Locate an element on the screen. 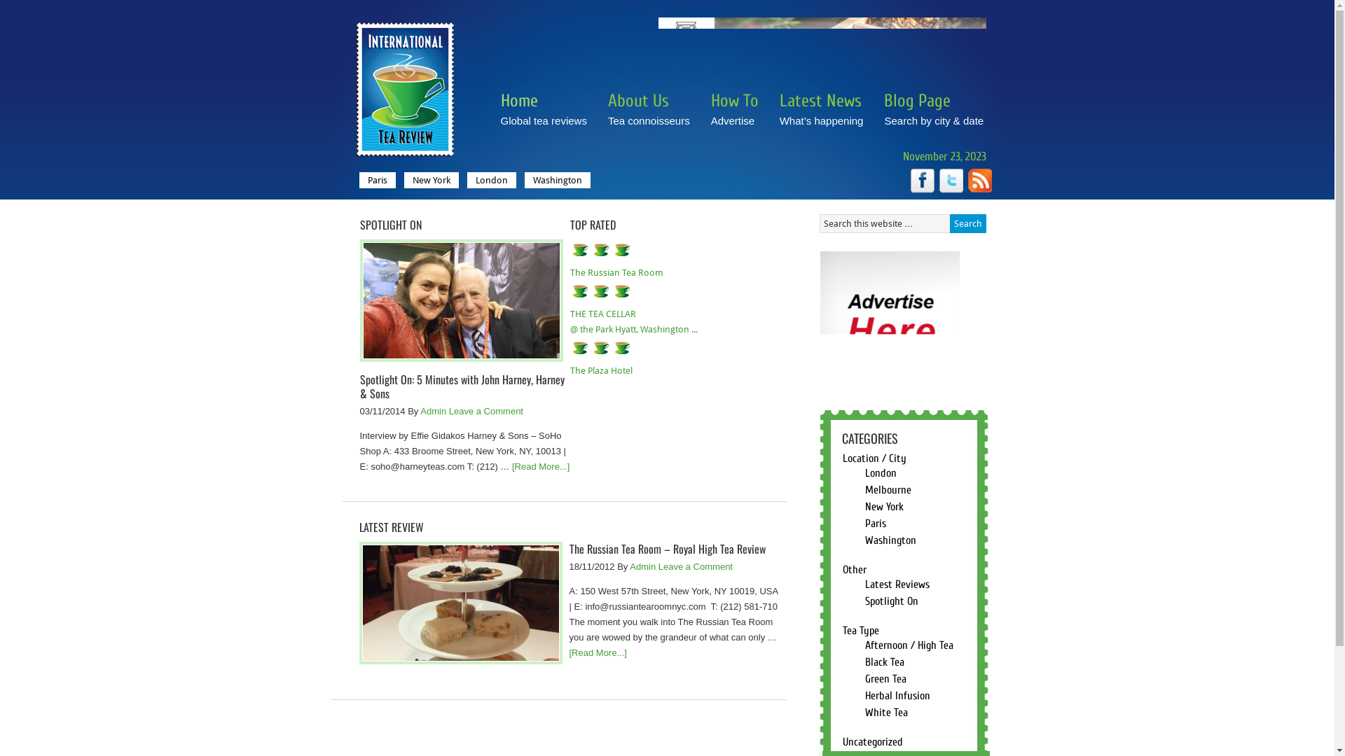 The width and height of the screenshot is (1345, 756). White Tea is located at coordinates (885, 713).